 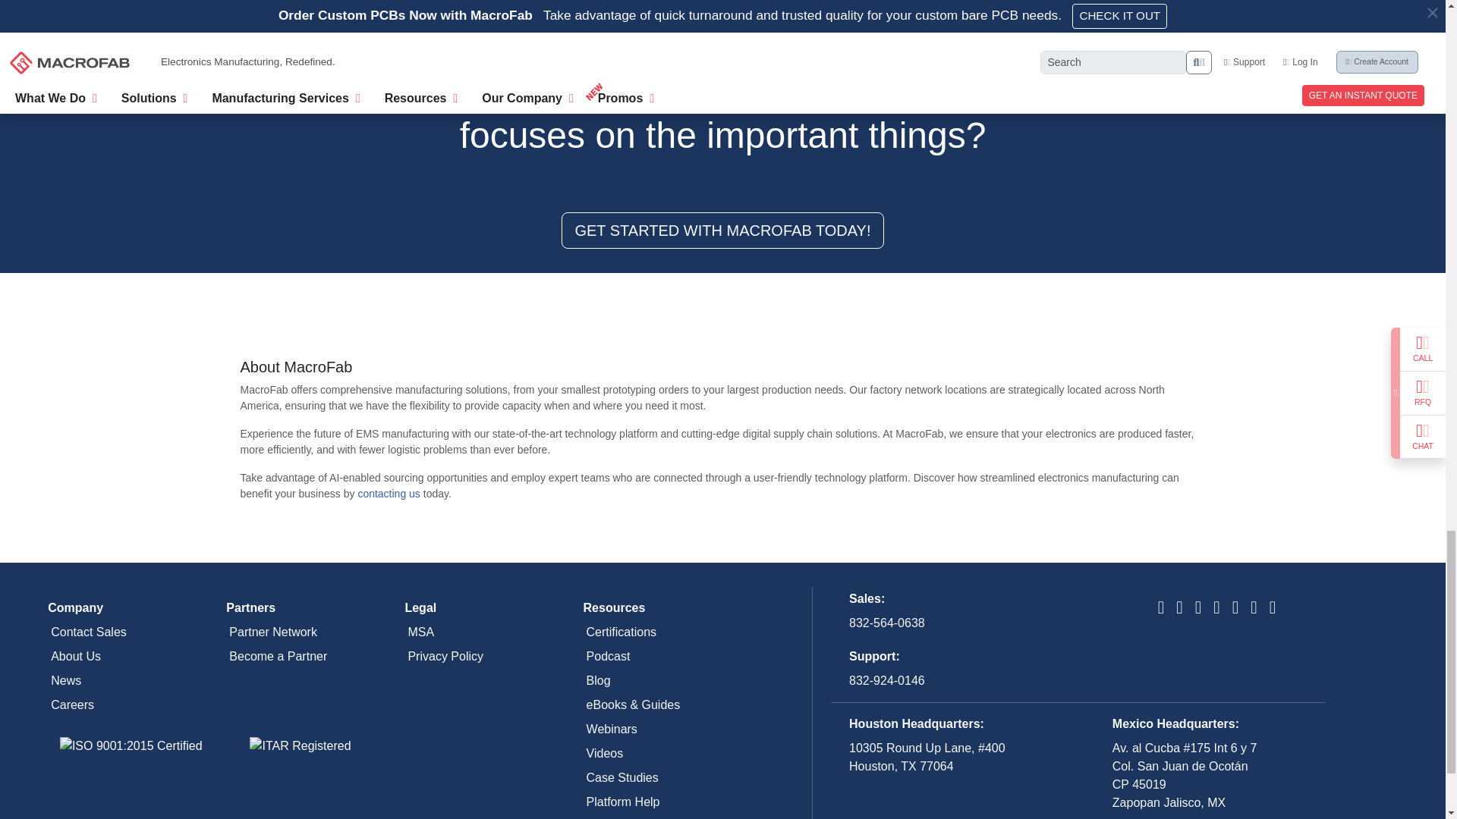 What do you see at coordinates (1253, 609) in the screenshot?
I see `GitHub` at bounding box center [1253, 609].